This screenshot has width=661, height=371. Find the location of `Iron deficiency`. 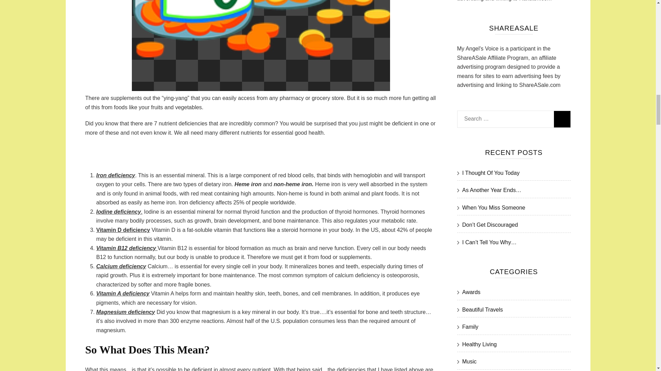

Iron deficiency is located at coordinates (116, 175).